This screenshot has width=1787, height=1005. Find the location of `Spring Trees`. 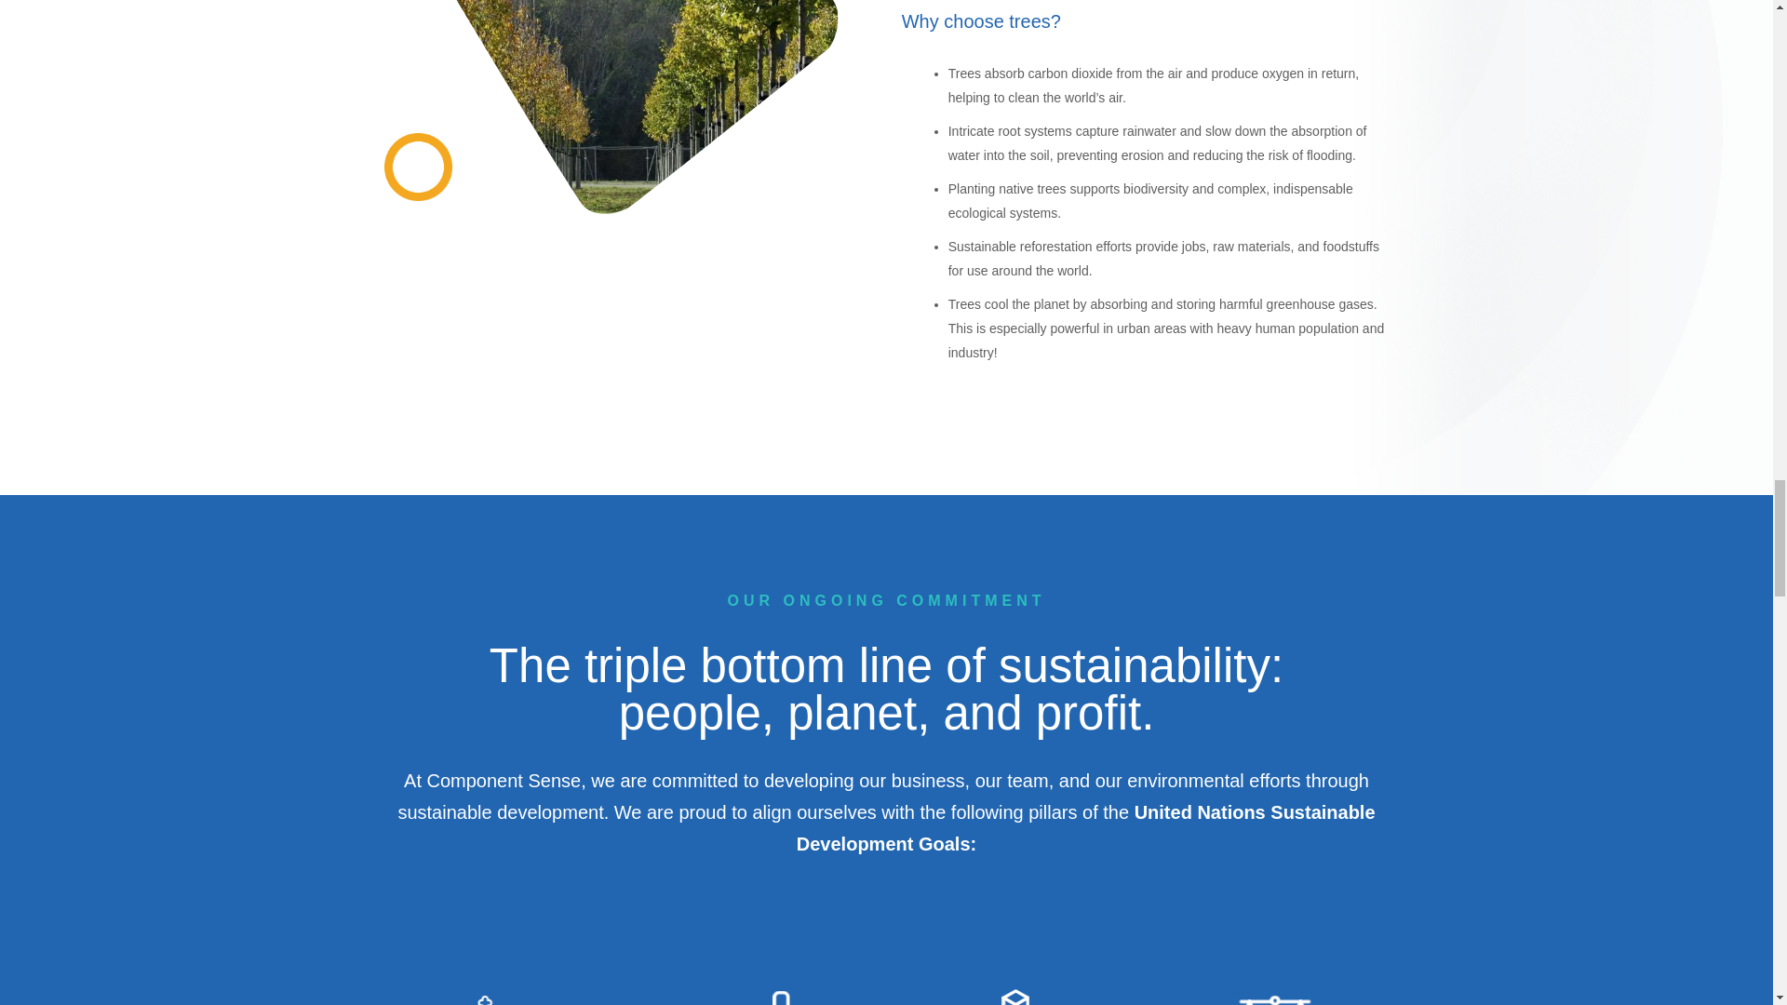

Spring Trees is located at coordinates (627, 108).